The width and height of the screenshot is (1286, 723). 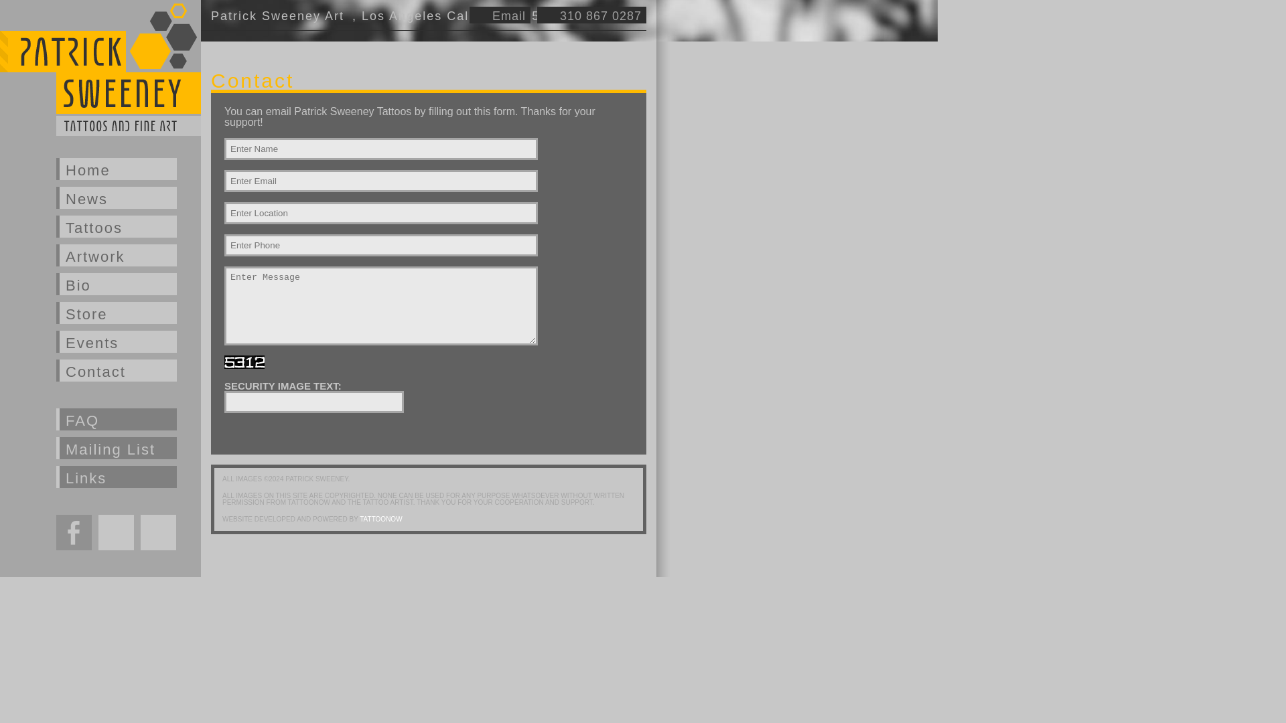 I want to click on Store, so click(x=117, y=313).